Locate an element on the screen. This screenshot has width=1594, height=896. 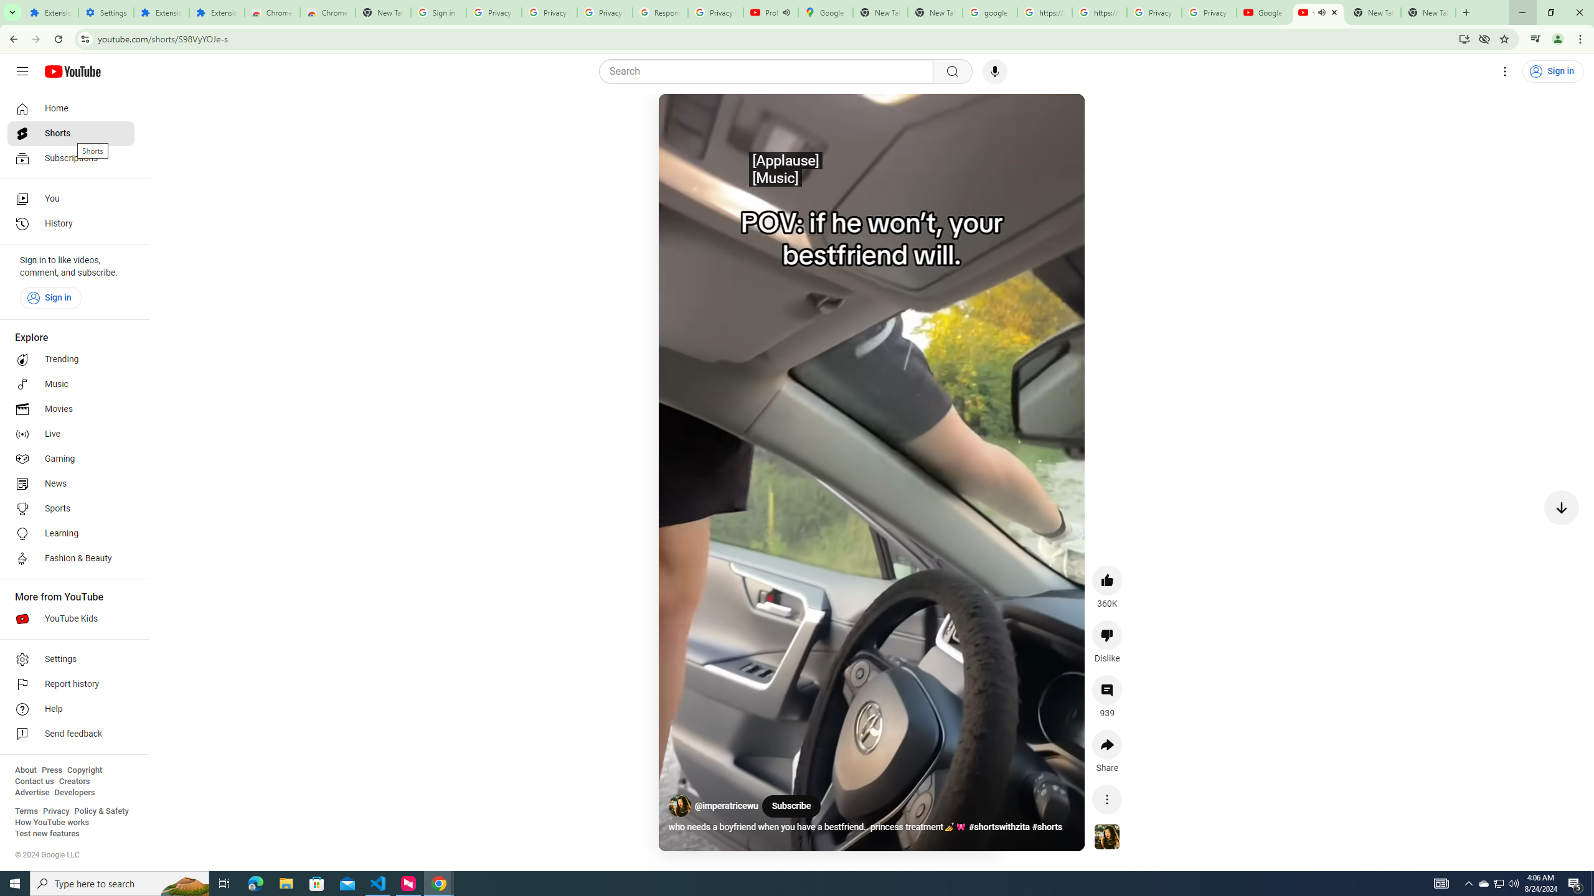
News is located at coordinates (71, 483).